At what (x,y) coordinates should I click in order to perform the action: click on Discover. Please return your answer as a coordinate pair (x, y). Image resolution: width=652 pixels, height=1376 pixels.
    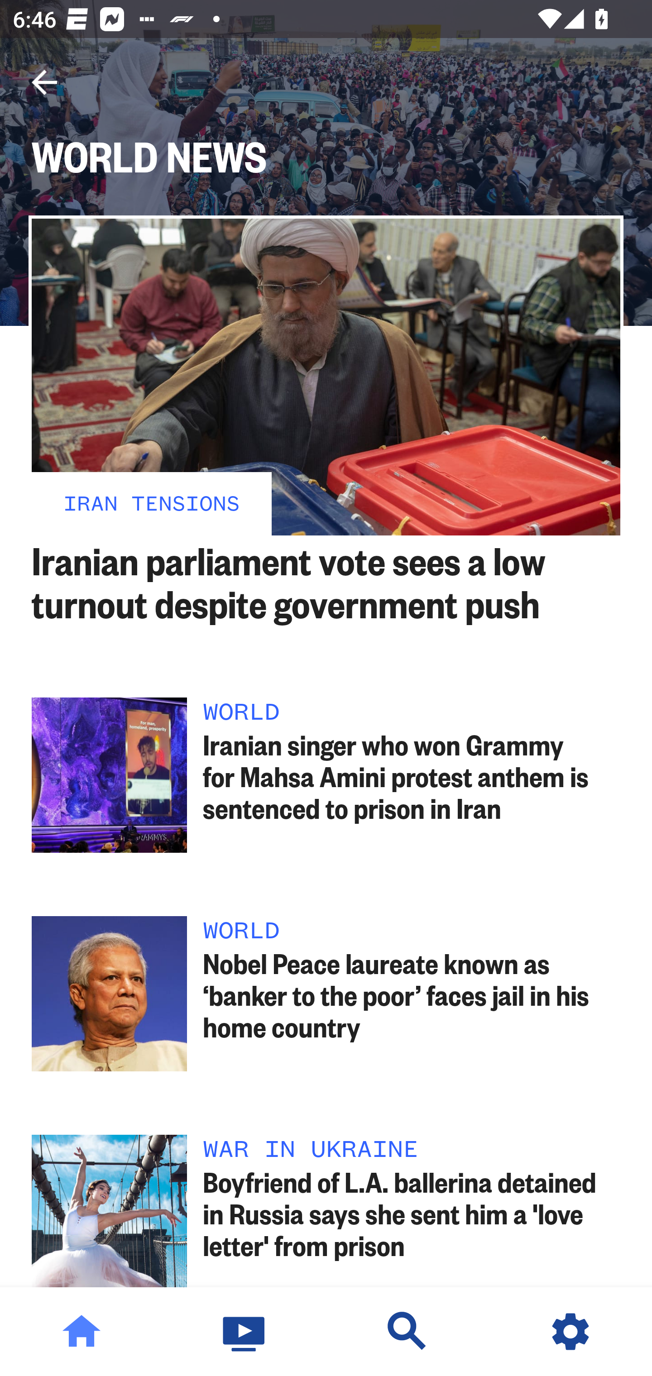
    Looking at the image, I should click on (407, 1332).